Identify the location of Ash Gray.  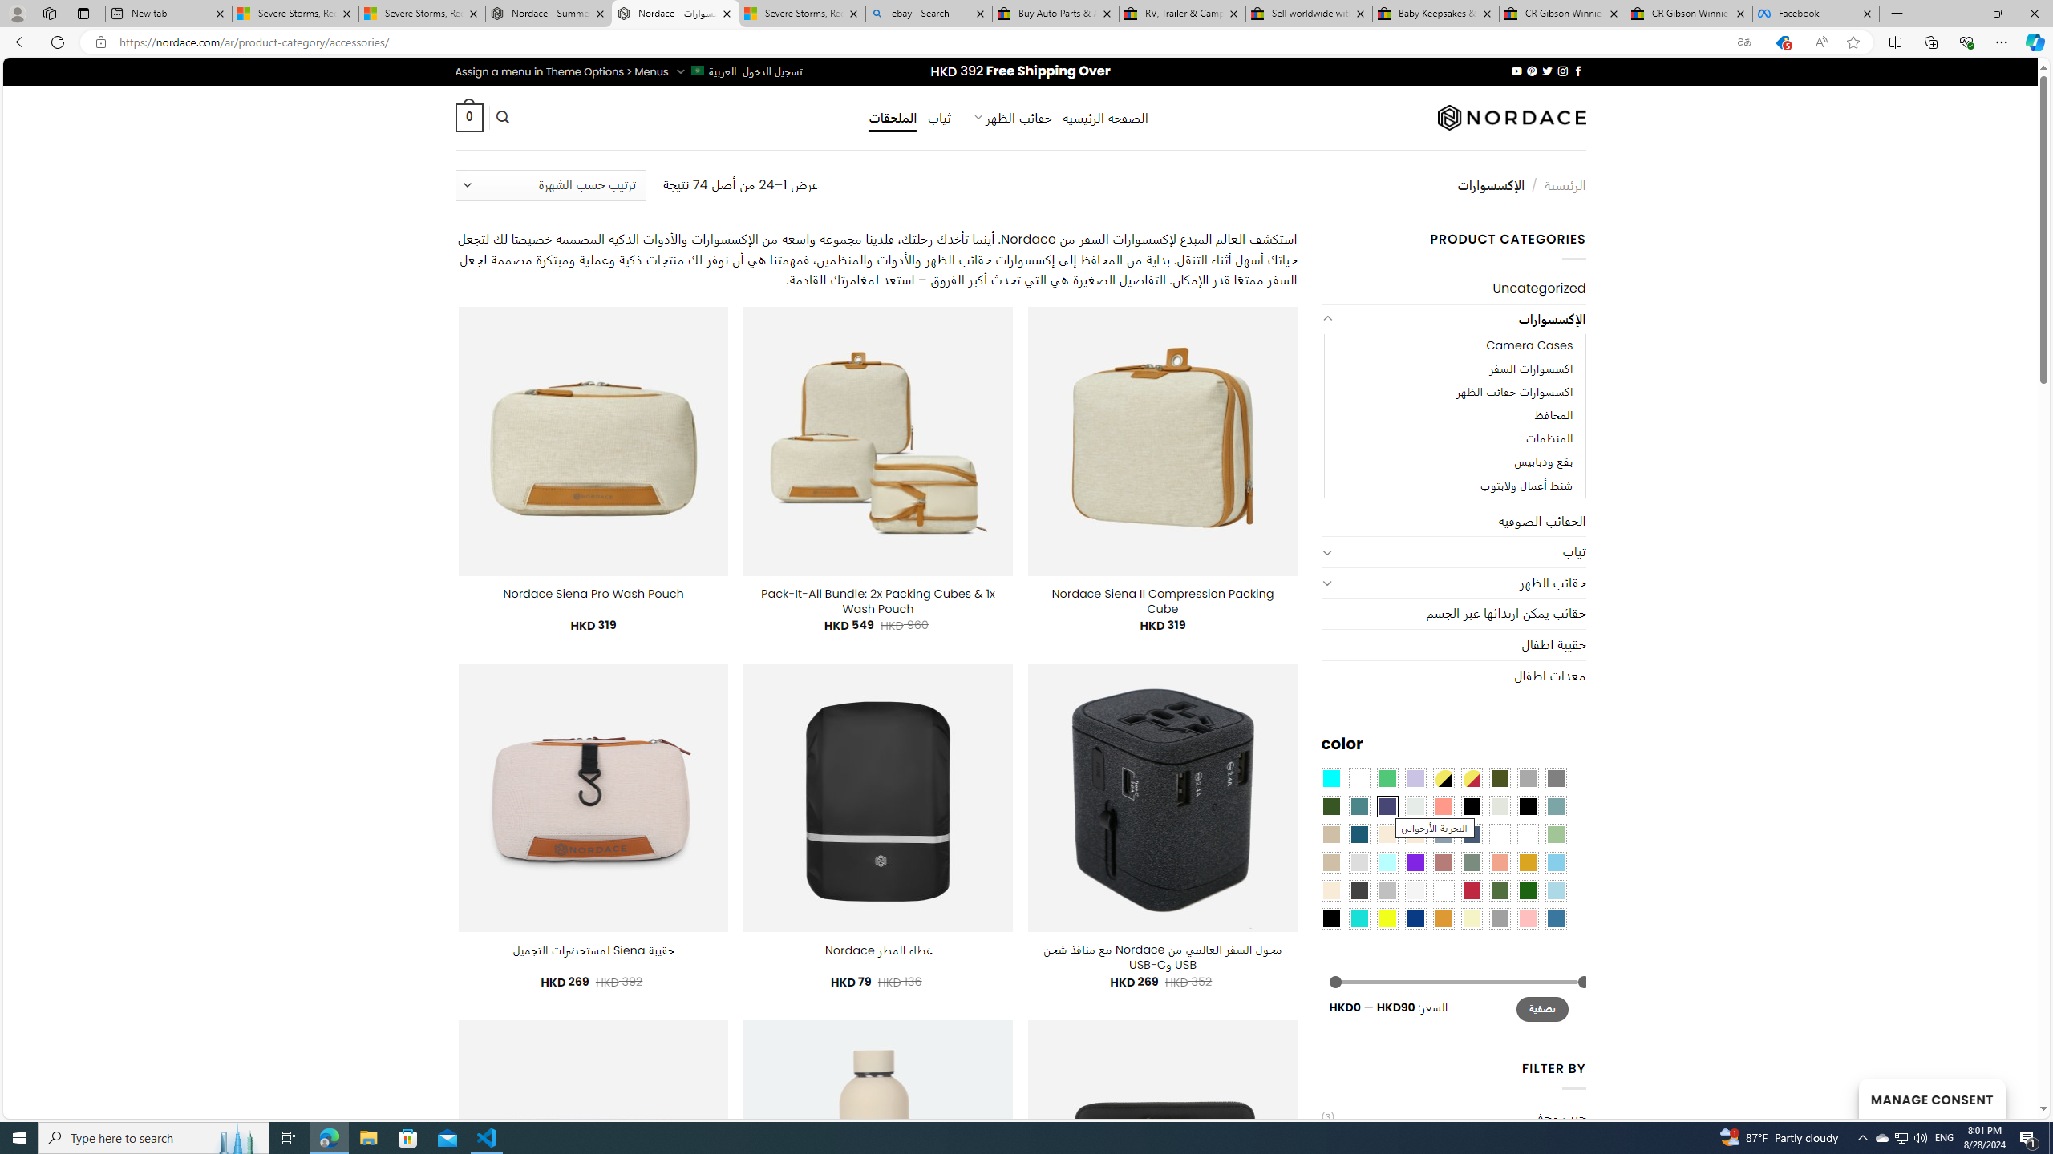
(1500, 806).